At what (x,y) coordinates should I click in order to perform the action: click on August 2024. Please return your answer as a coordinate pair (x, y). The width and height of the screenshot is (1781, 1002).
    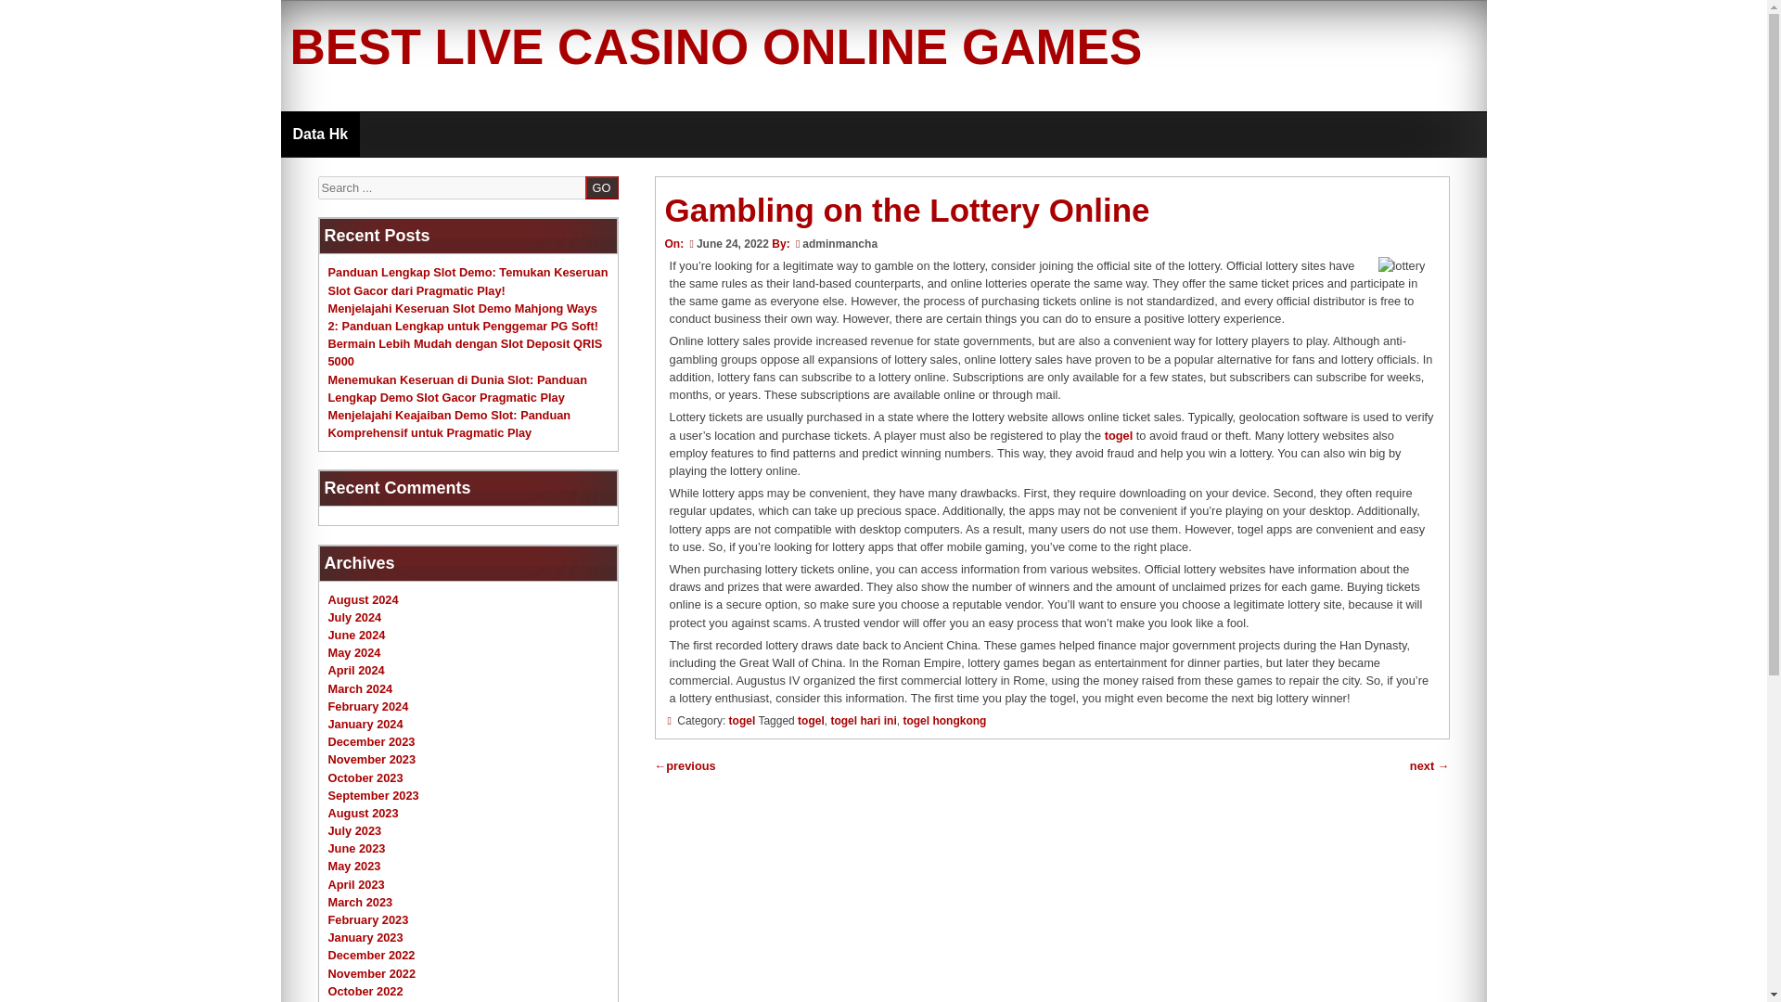
    Looking at the image, I should click on (364, 599).